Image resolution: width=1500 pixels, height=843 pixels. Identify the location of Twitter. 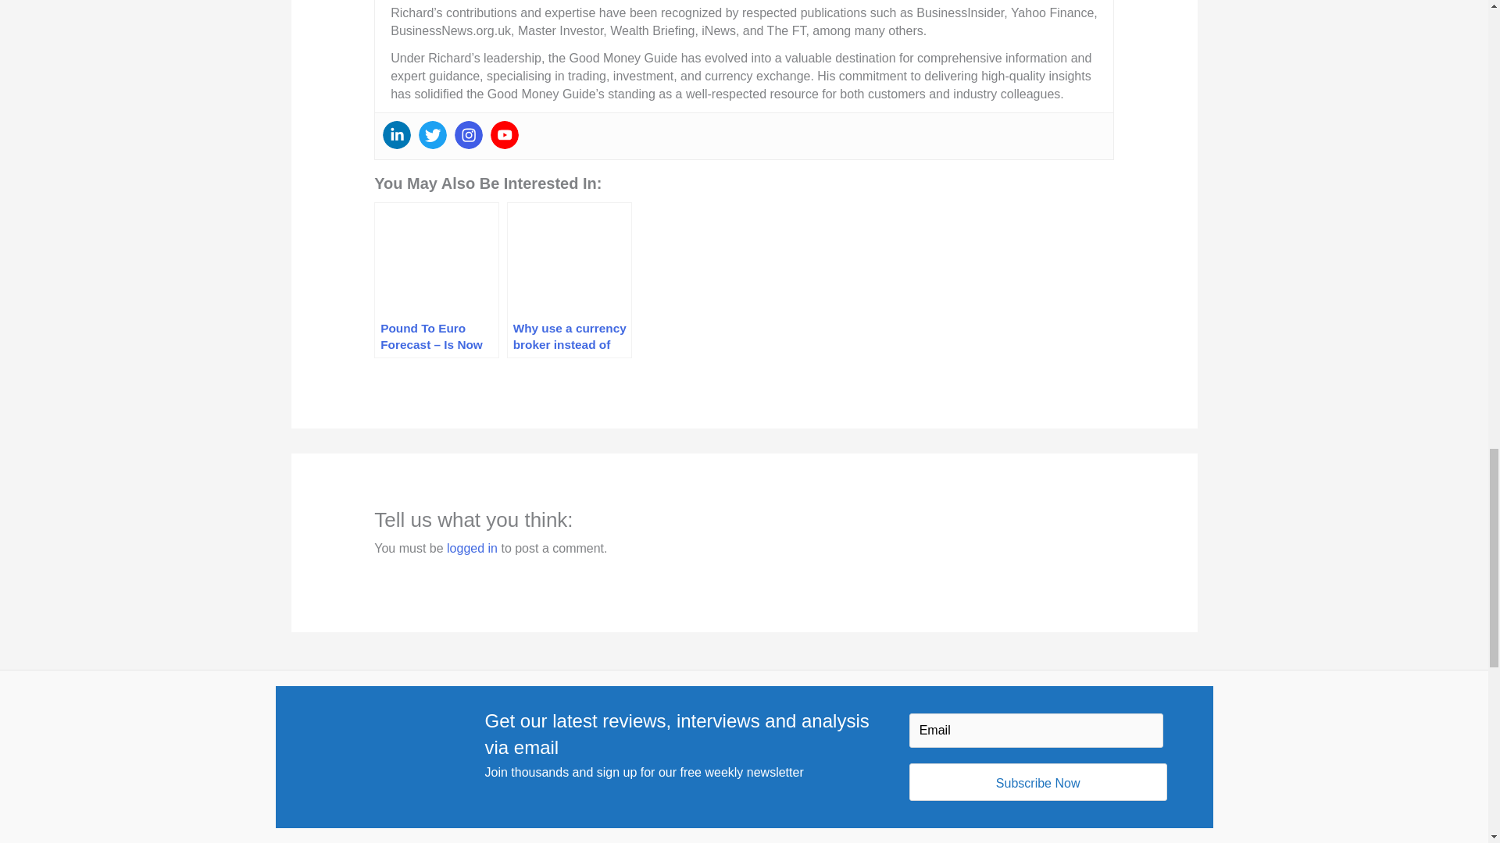
(433, 135).